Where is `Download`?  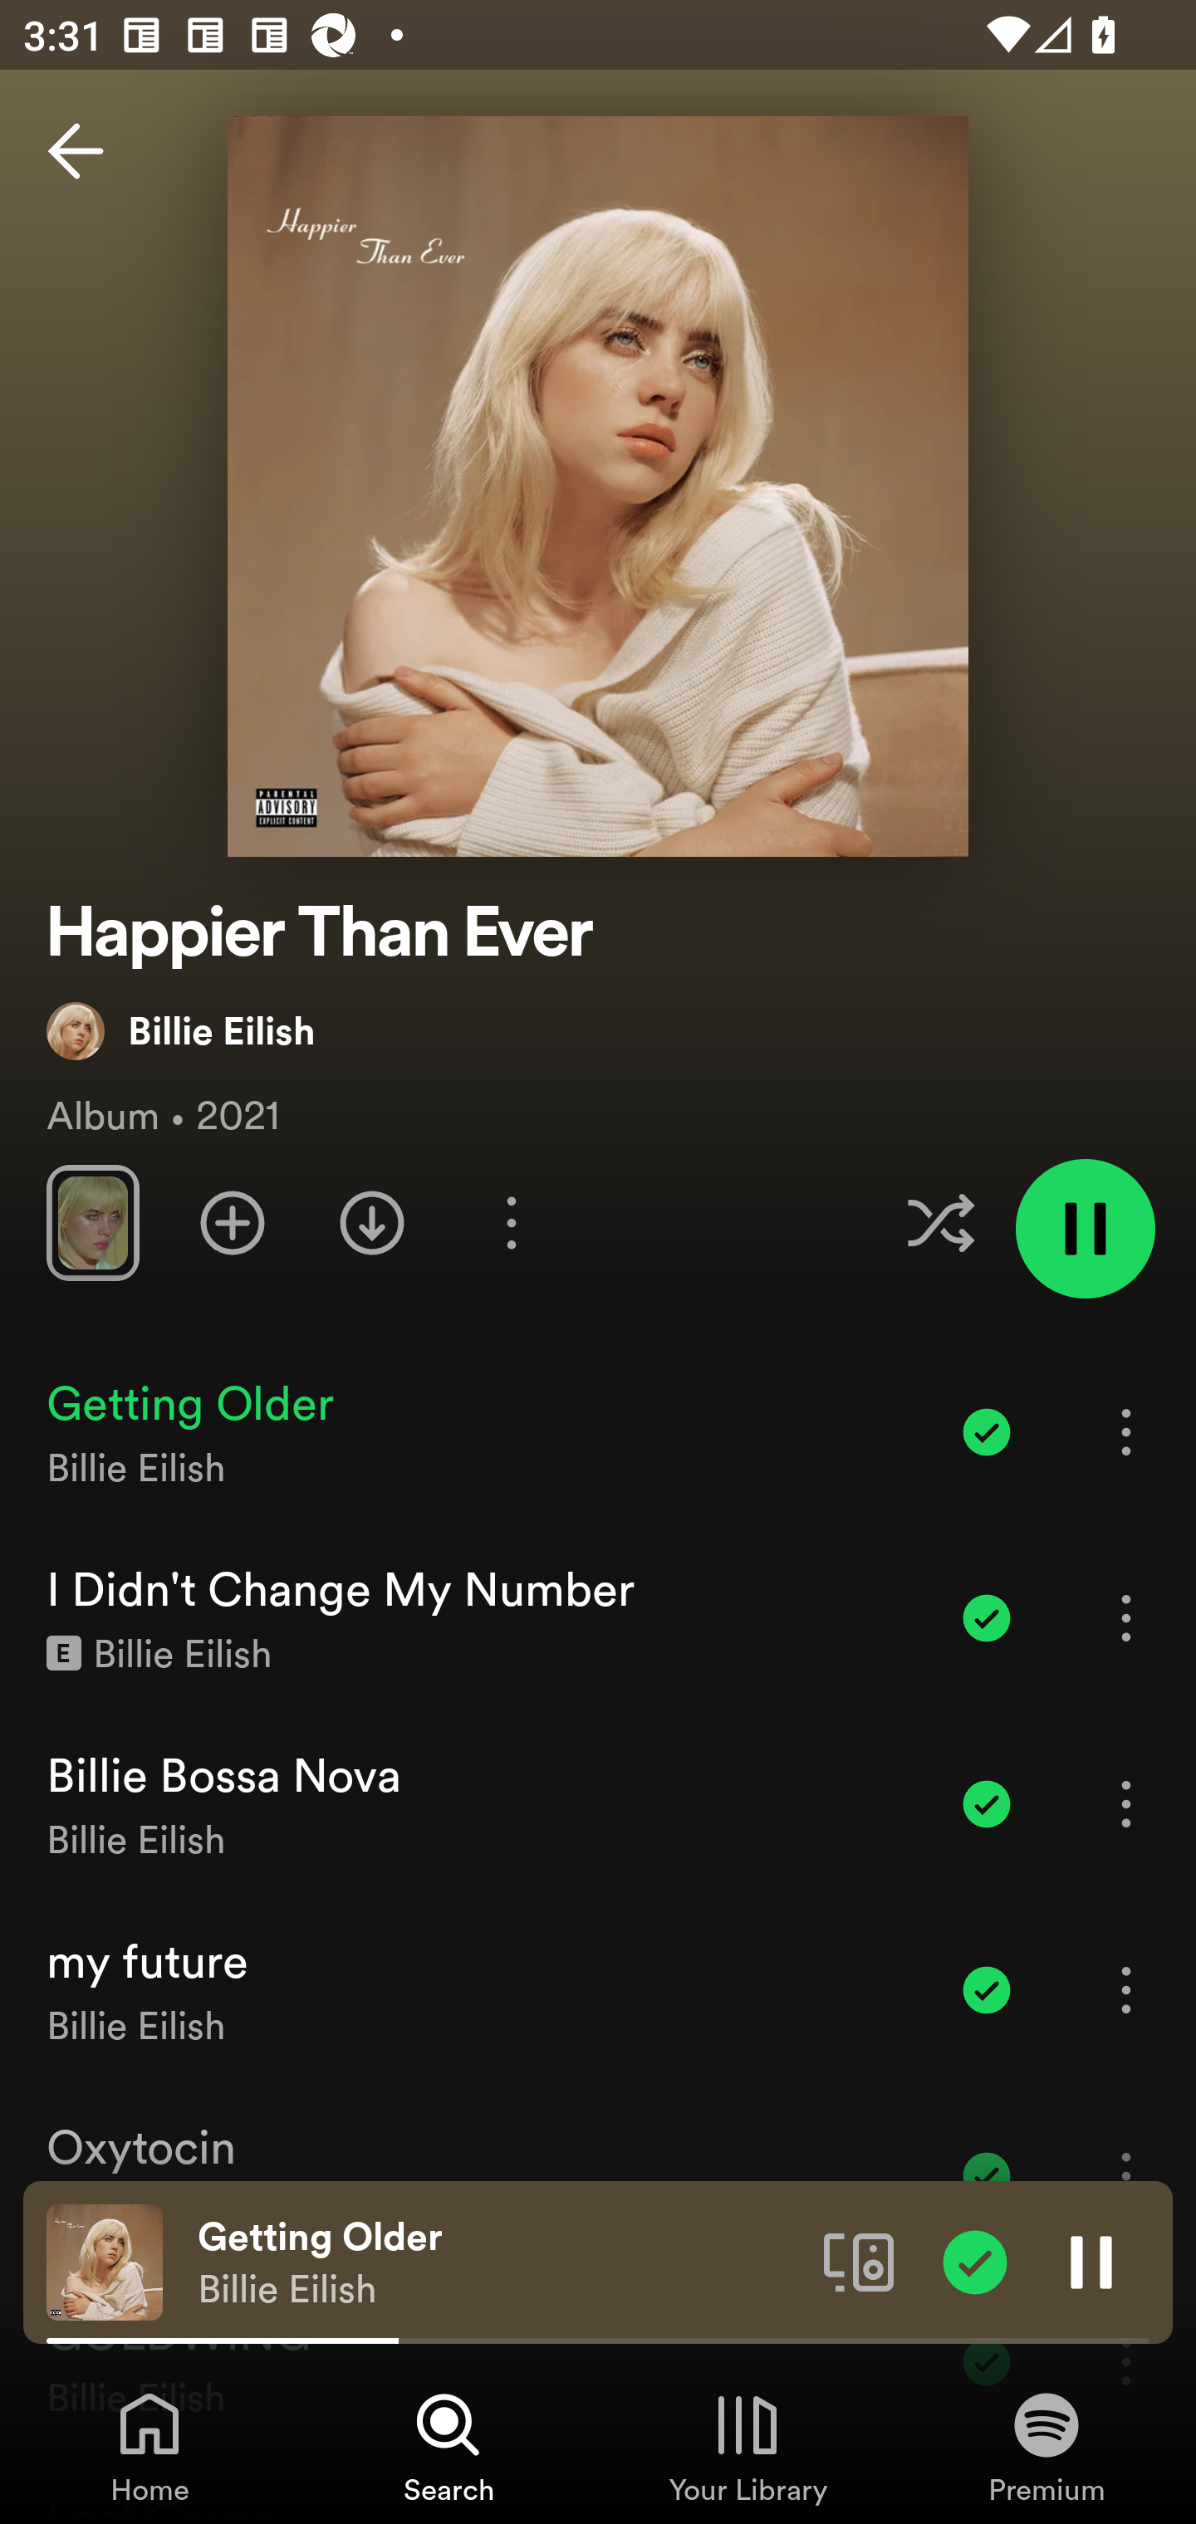 Download is located at coordinates (372, 1222).